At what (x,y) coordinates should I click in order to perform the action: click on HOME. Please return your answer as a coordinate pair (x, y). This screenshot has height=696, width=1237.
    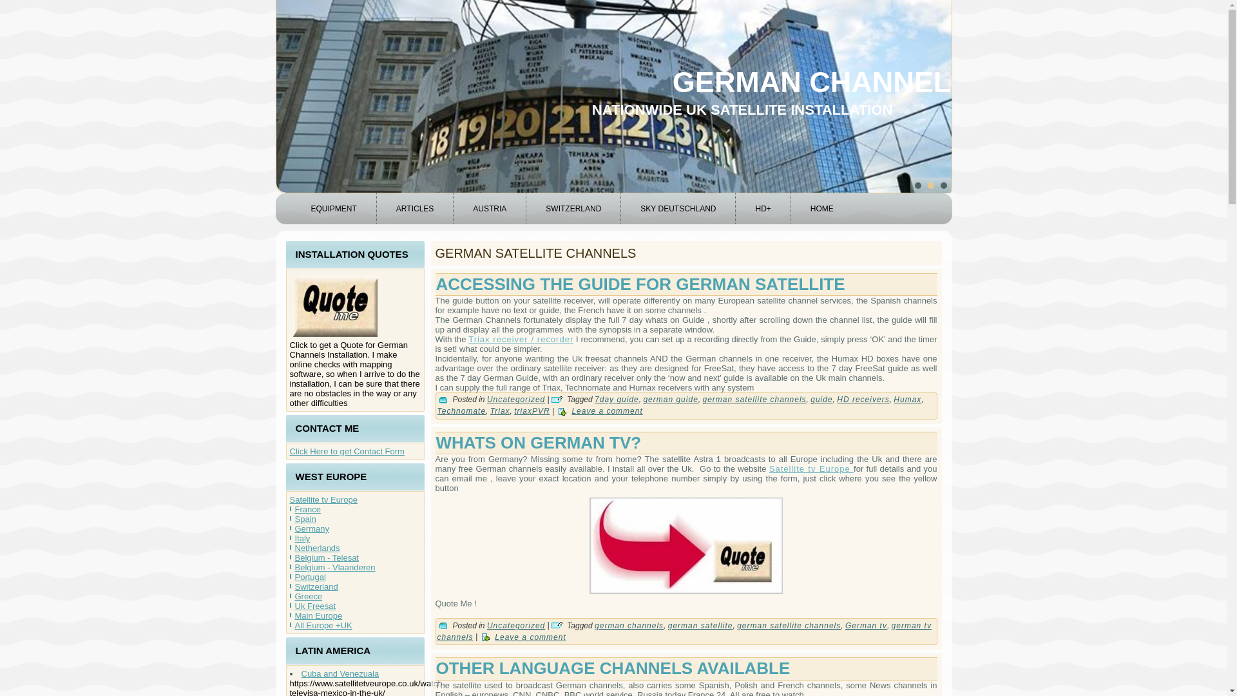
    Looking at the image, I should click on (822, 209).